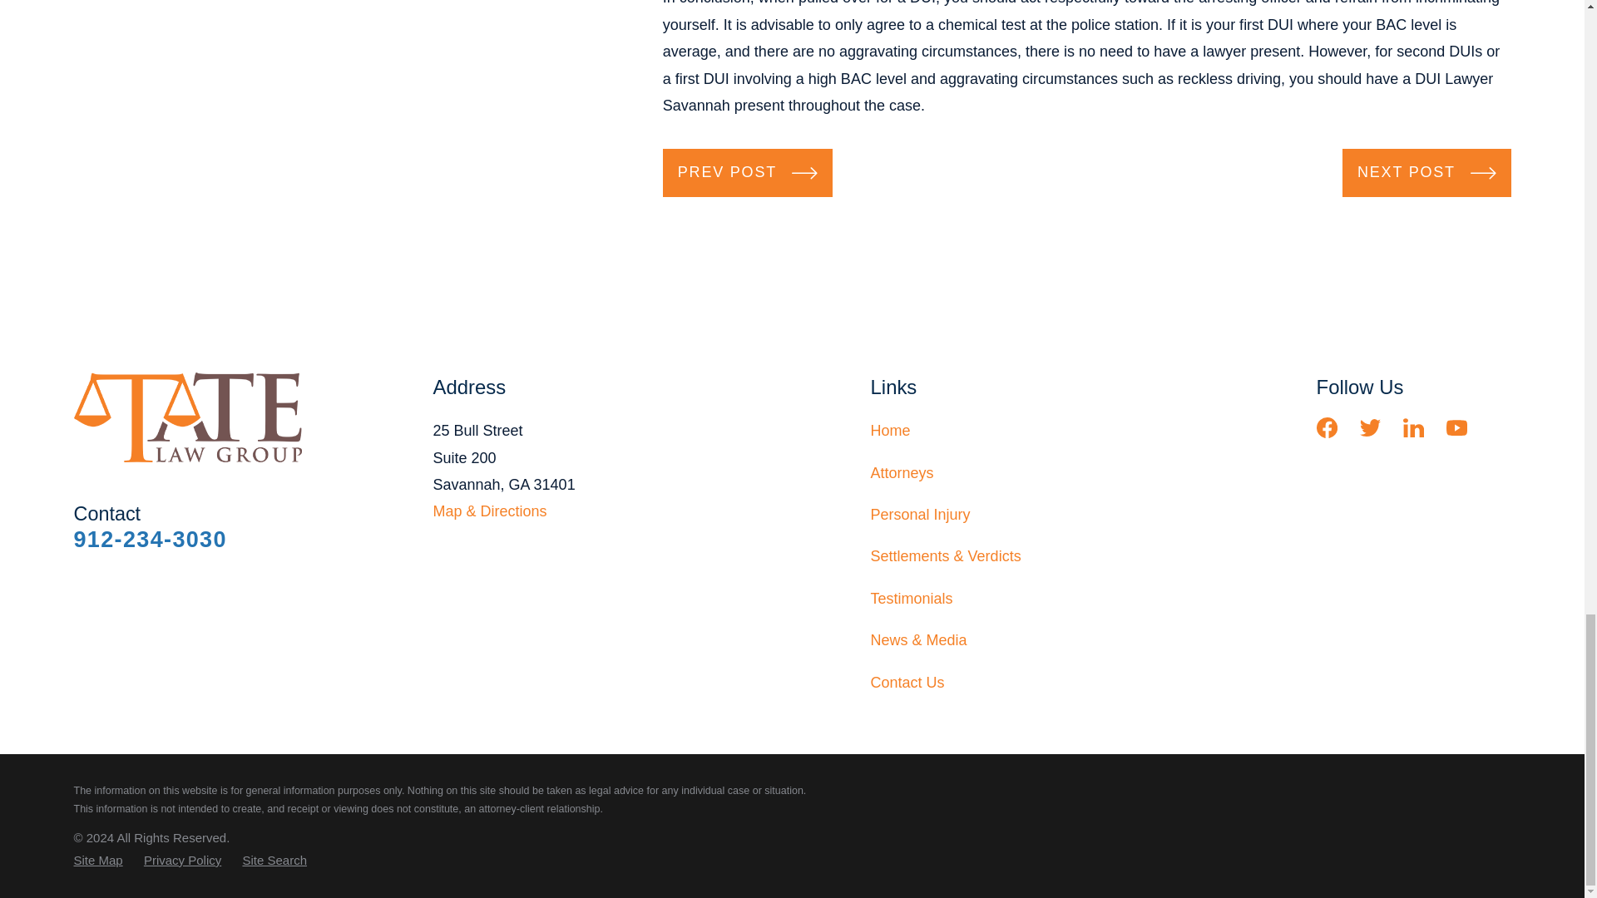 Image resolution: width=1597 pixels, height=898 pixels. What do you see at coordinates (1327, 427) in the screenshot?
I see `Facebook` at bounding box center [1327, 427].